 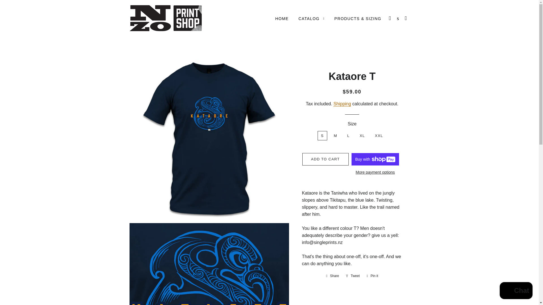 What do you see at coordinates (353, 276) in the screenshot?
I see `Tweet on Twitter` at bounding box center [353, 276].